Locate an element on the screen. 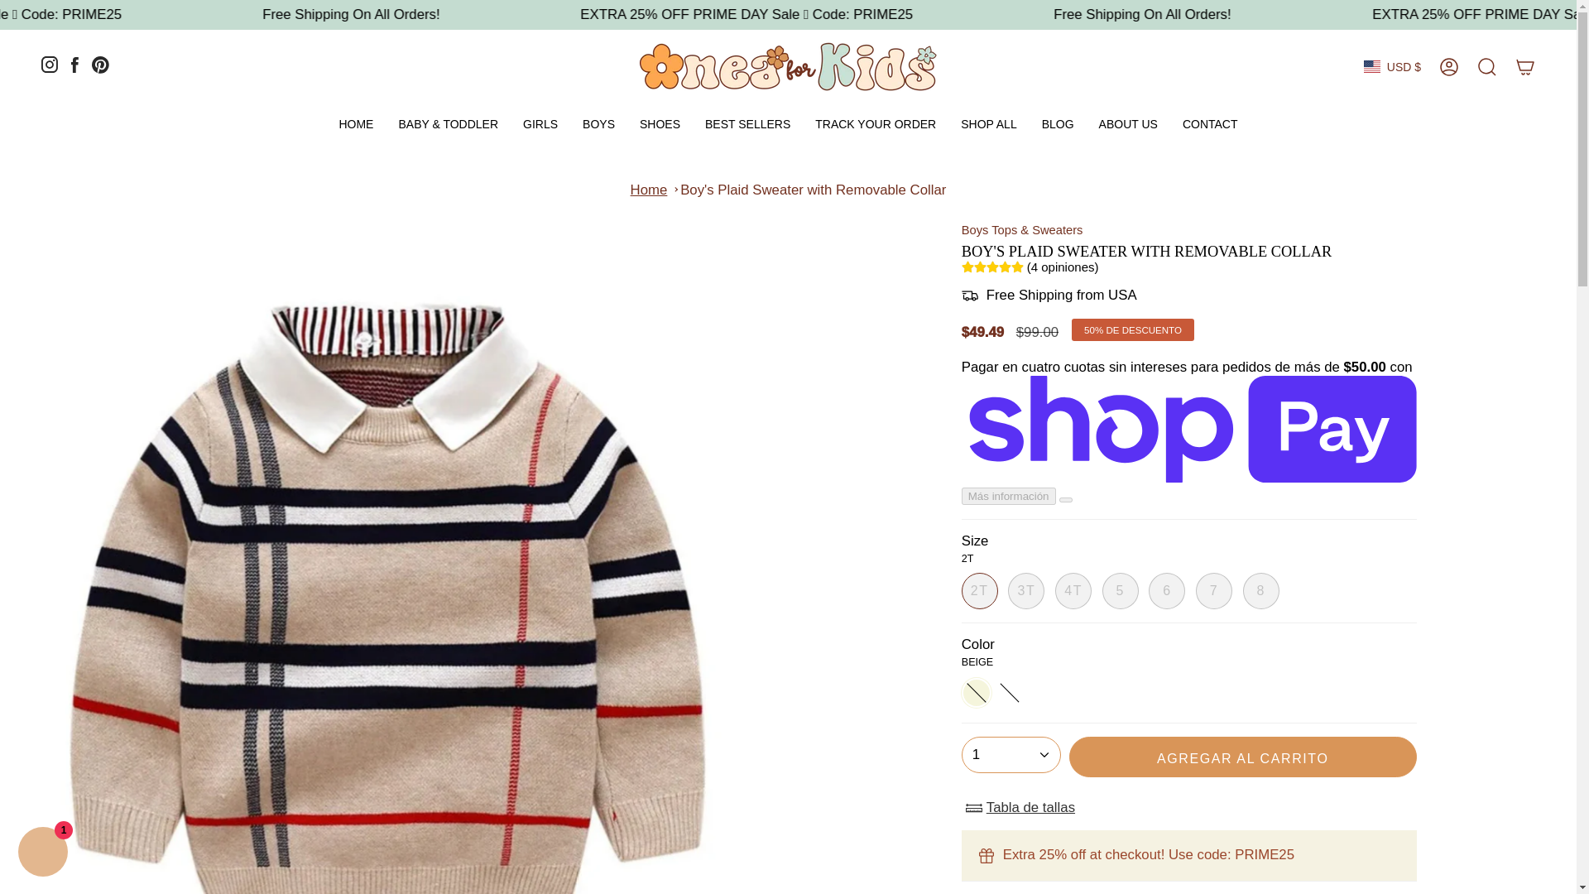 This screenshot has height=894, width=1589. ONEAKIDS en Pinterest is located at coordinates (101, 69).